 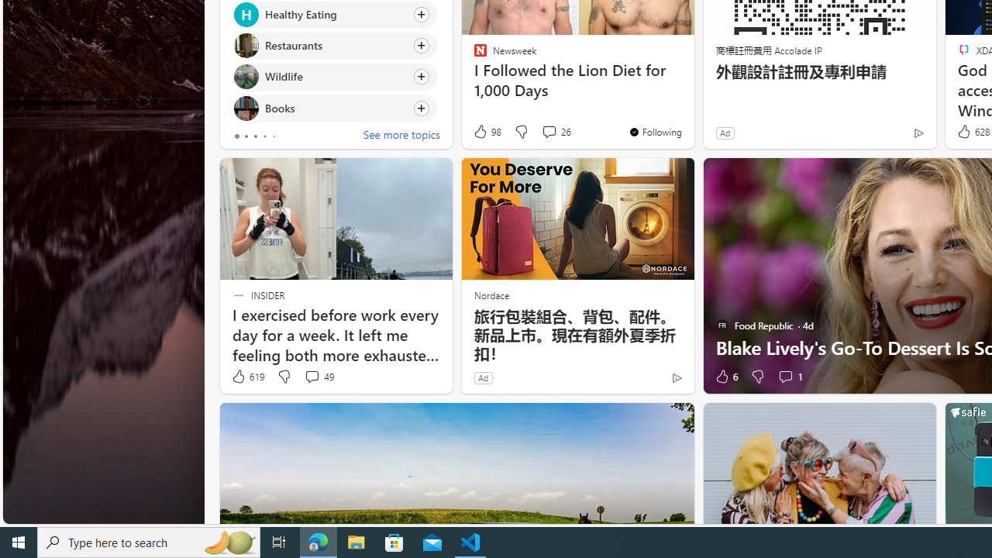 I want to click on 619 Like, so click(x=247, y=377).